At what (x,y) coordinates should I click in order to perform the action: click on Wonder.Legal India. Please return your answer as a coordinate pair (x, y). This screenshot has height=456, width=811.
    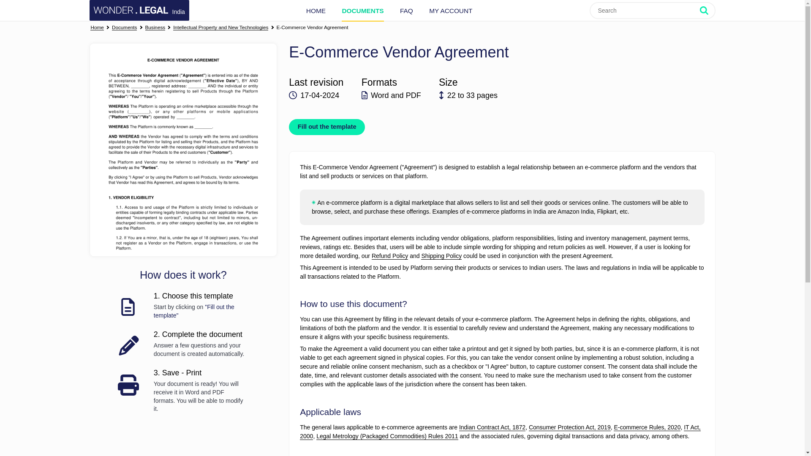
    Looking at the image, I should click on (139, 10).